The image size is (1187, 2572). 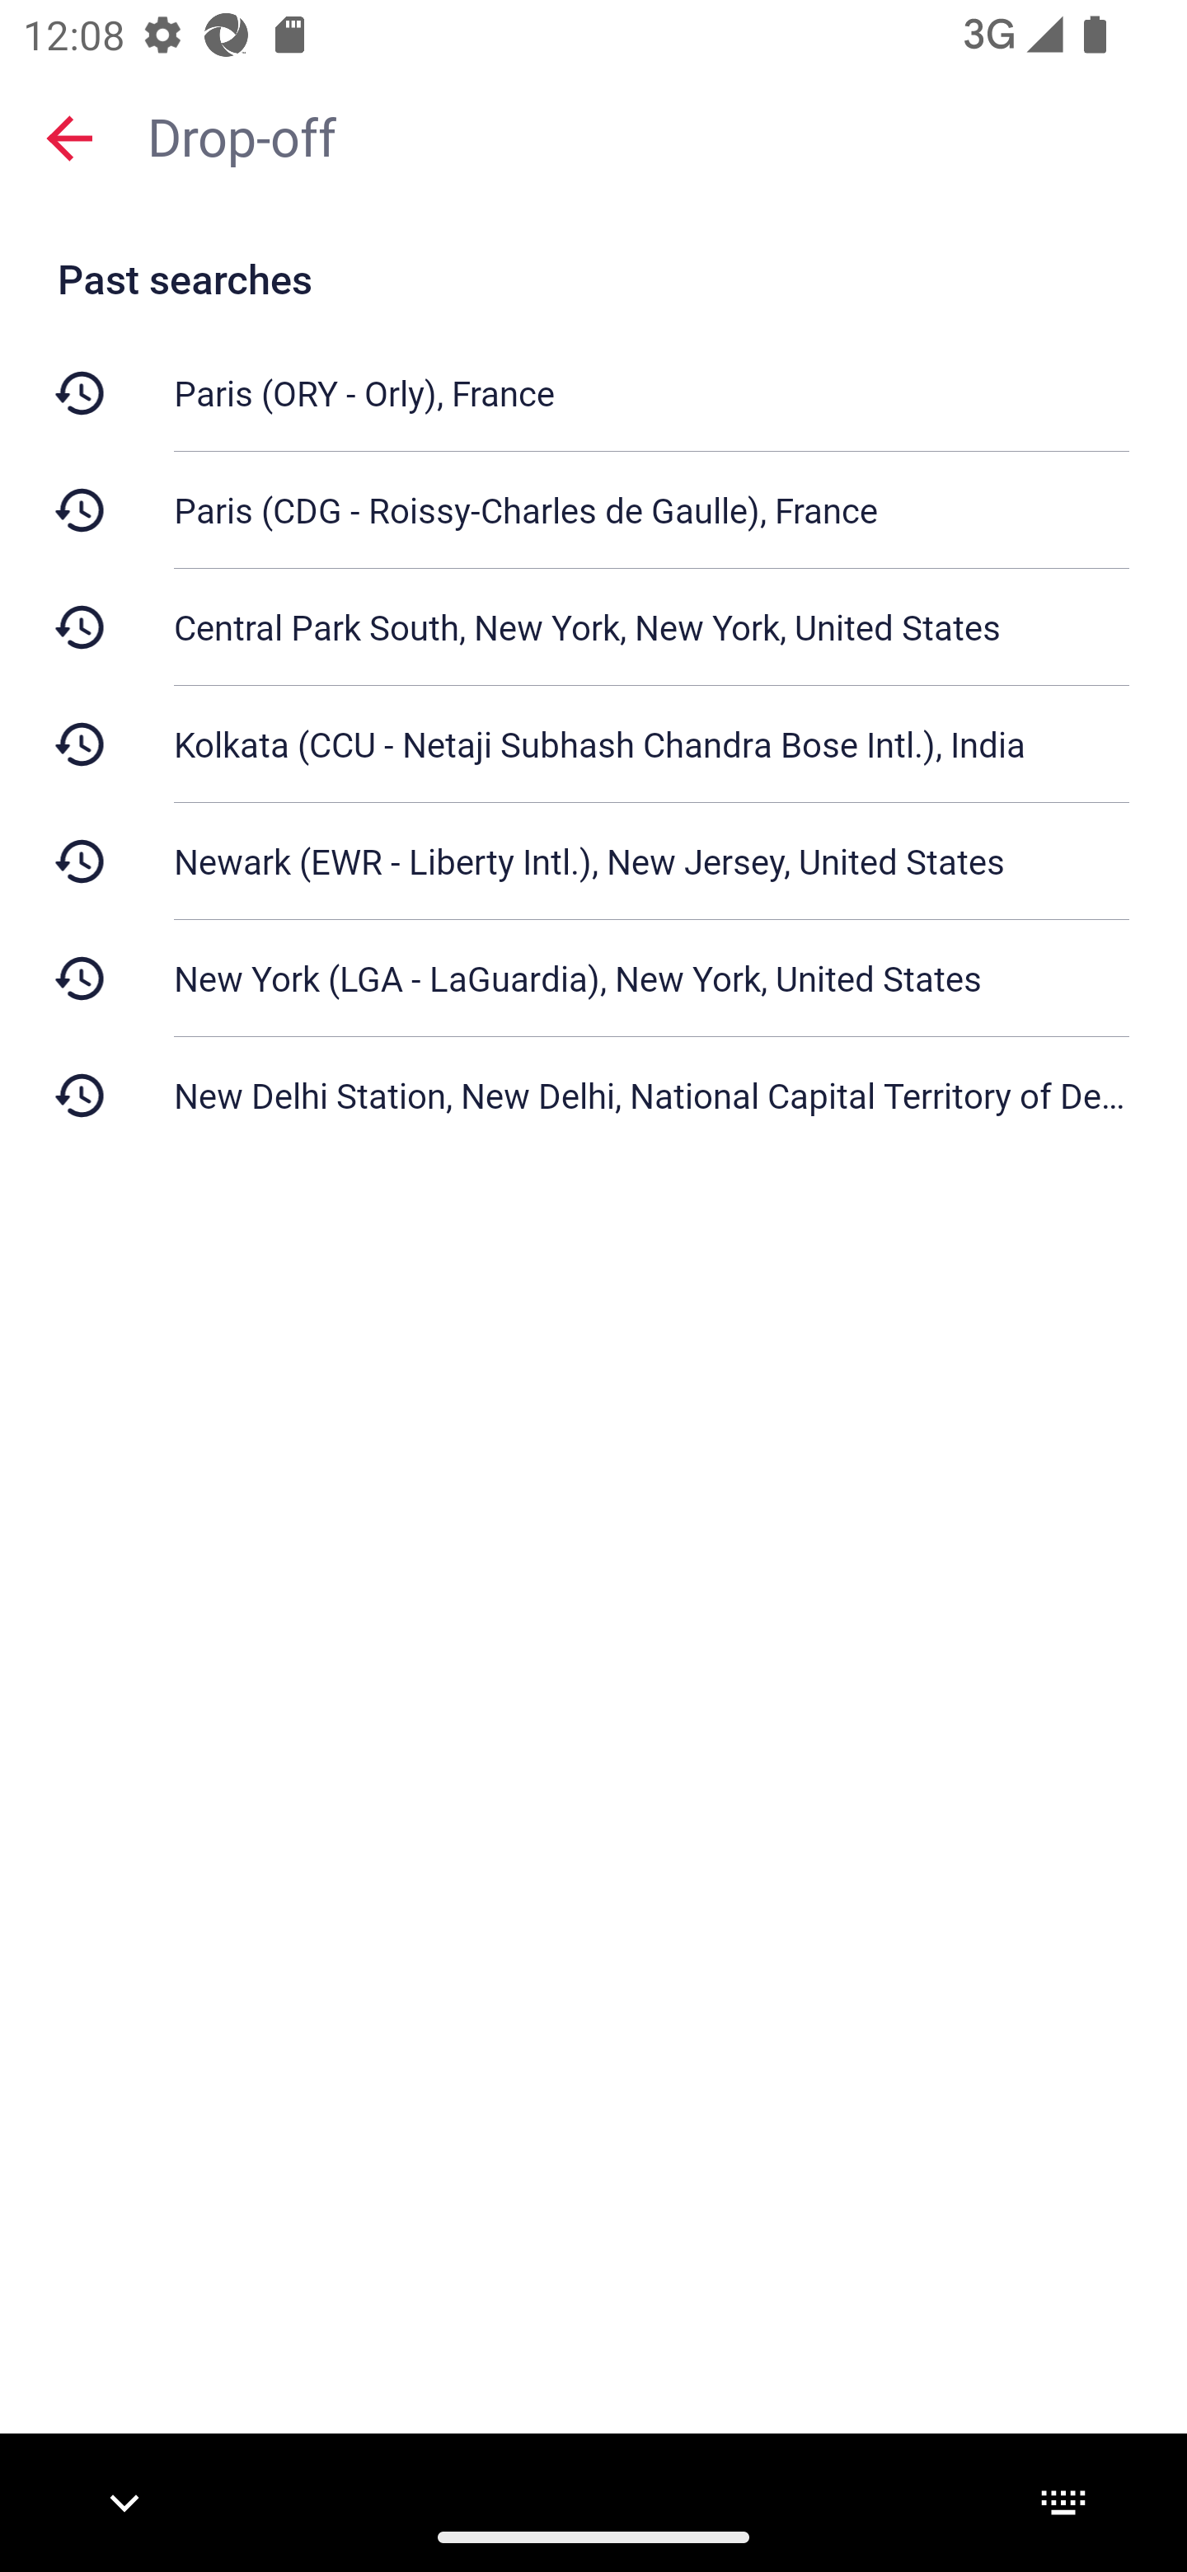 What do you see at coordinates (69, 138) in the screenshot?
I see `Close search screen` at bounding box center [69, 138].